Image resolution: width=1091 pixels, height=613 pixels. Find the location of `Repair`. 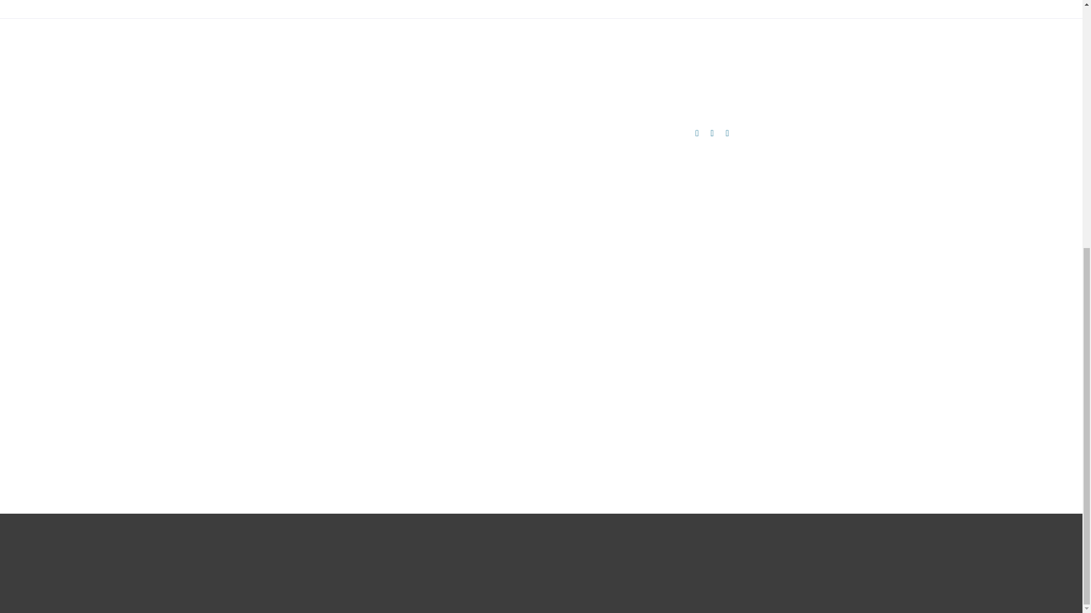

Repair is located at coordinates (328, 439).